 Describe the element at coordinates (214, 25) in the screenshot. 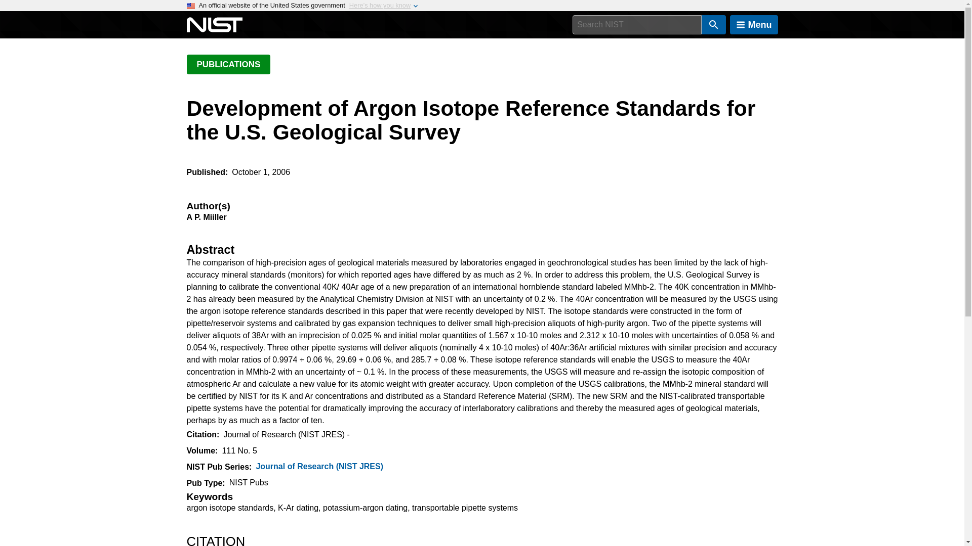

I see `National Institute of Standards and Technology` at that location.